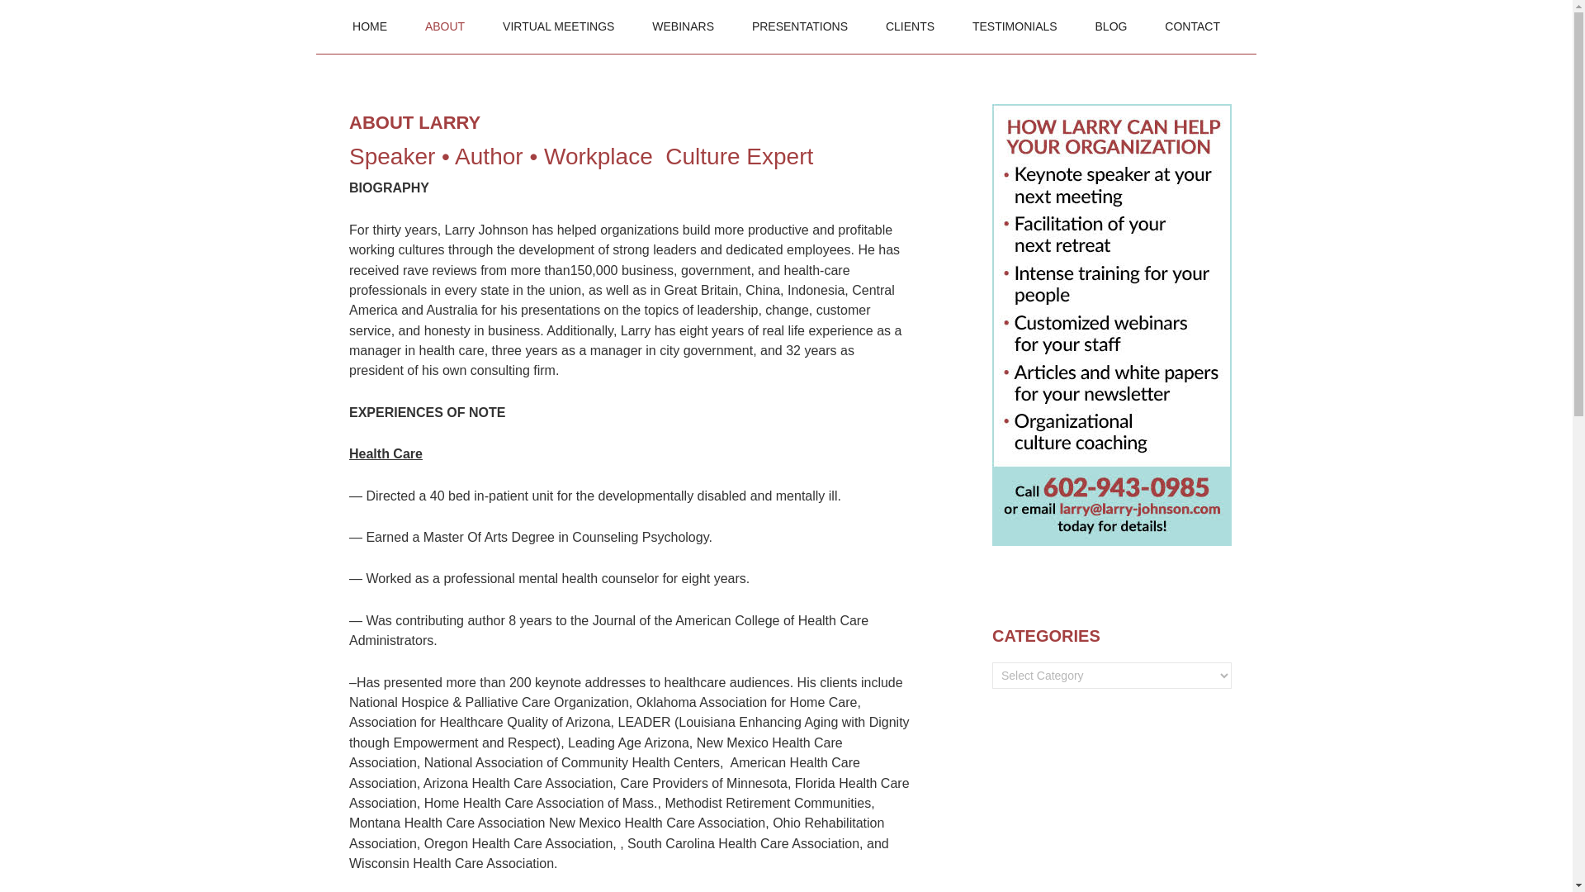  Describe the element at coordinates (369, 26) in the screenshot. I see `HOME` at that location.